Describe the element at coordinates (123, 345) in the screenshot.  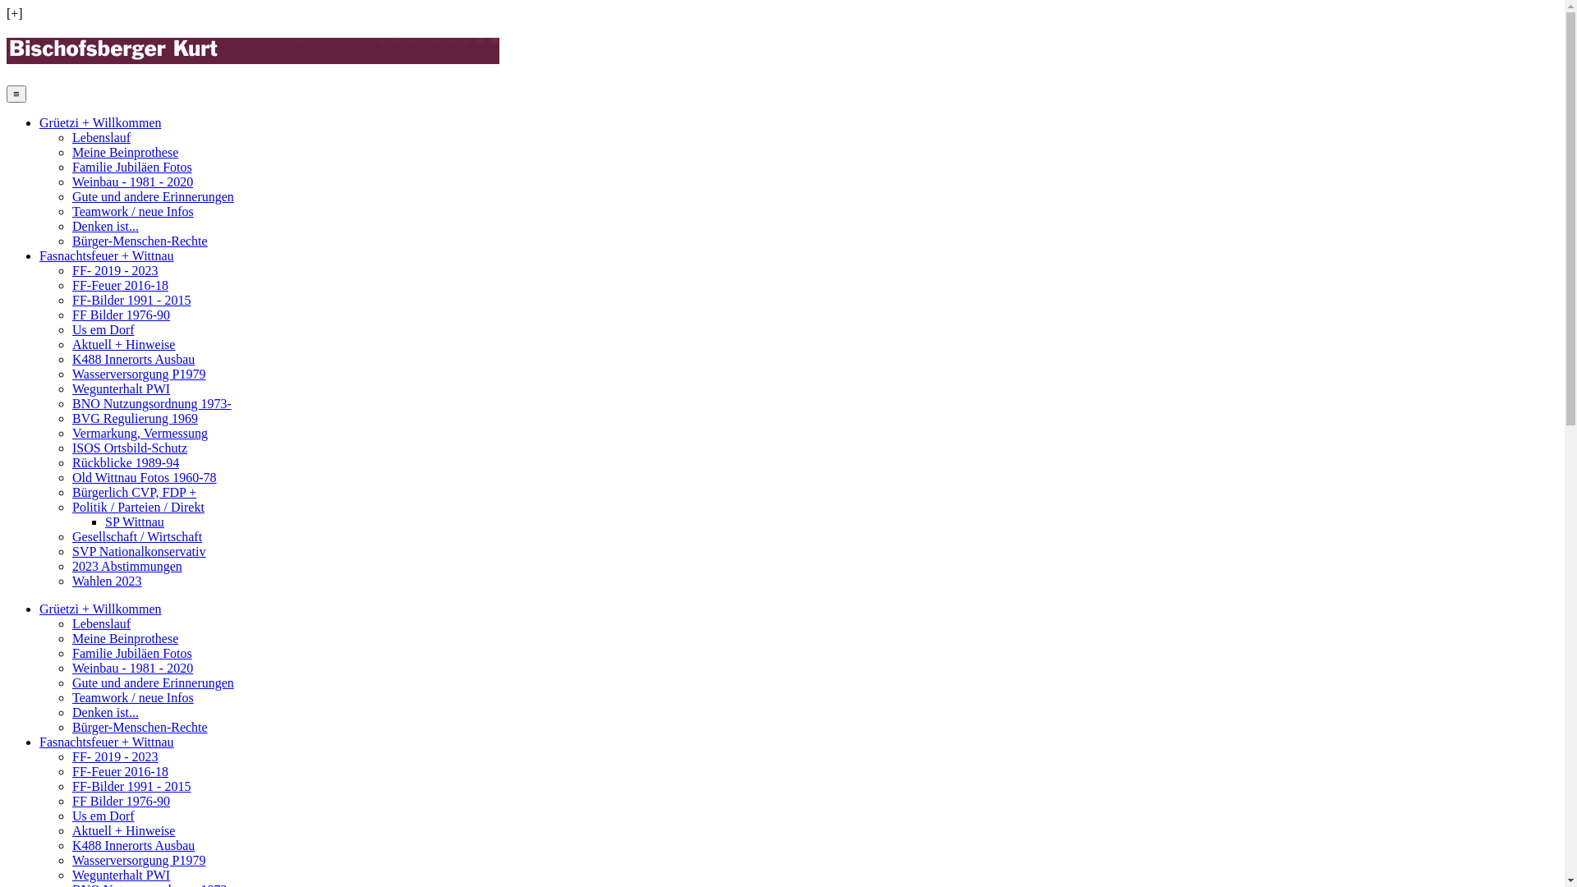
I see `Aktuell + Hinweise` at that location.